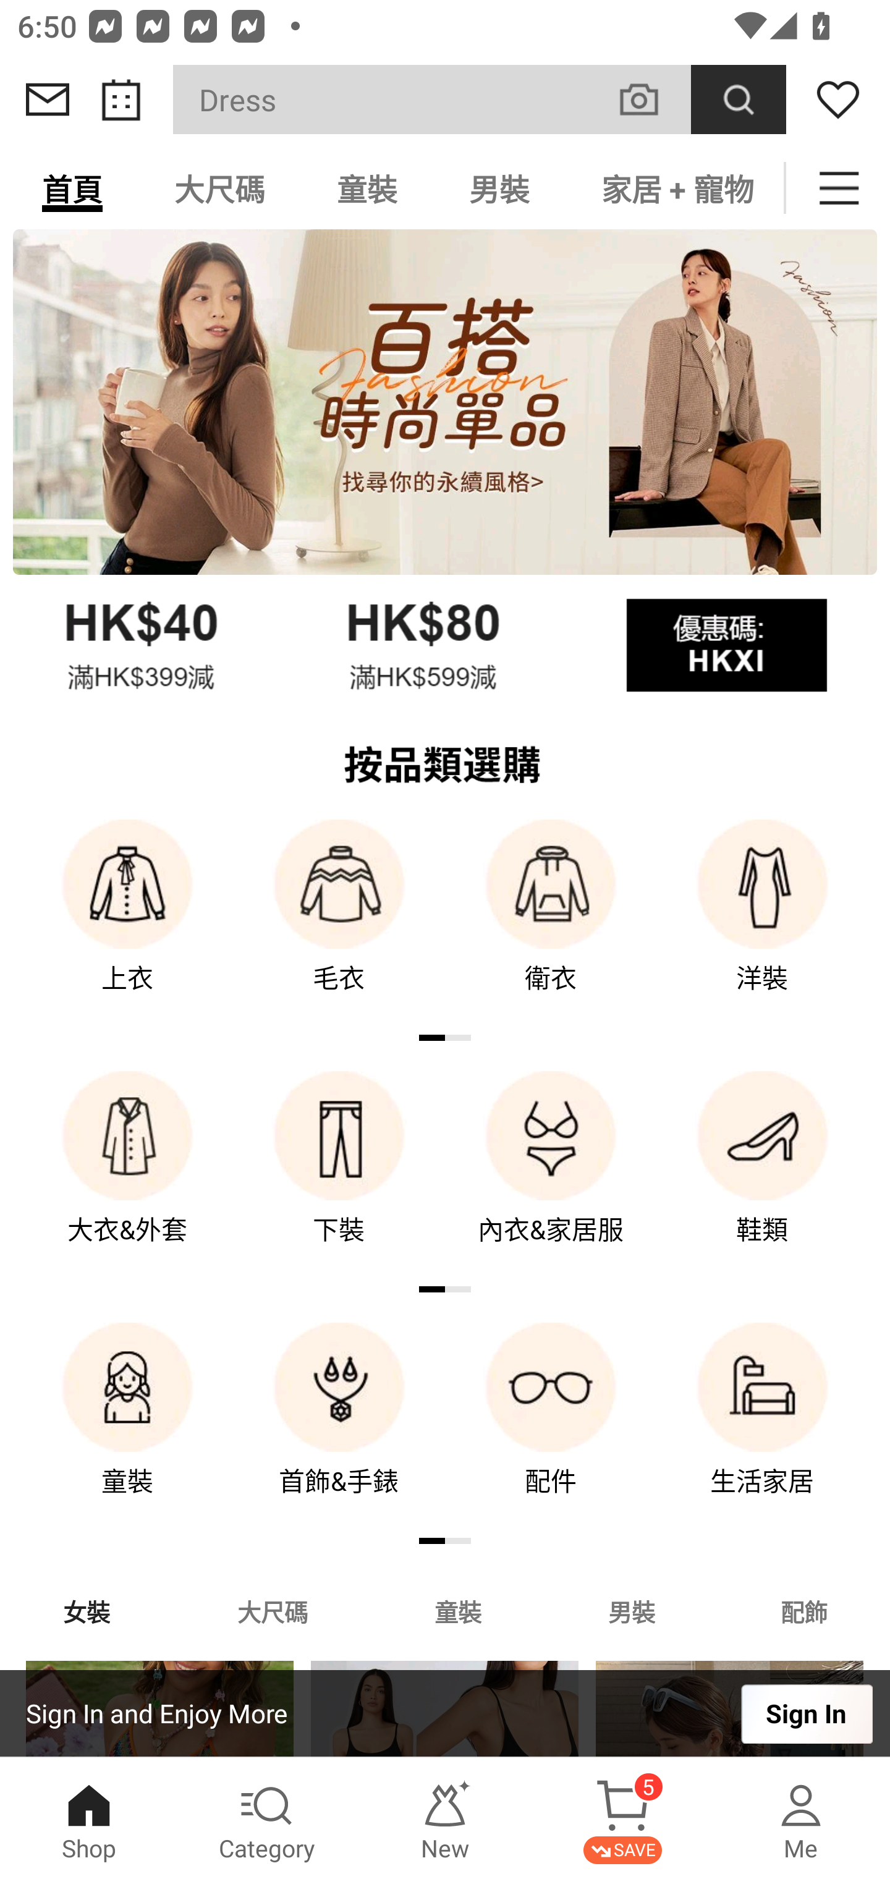  I want to click on 男裝, so click(632, 1611).